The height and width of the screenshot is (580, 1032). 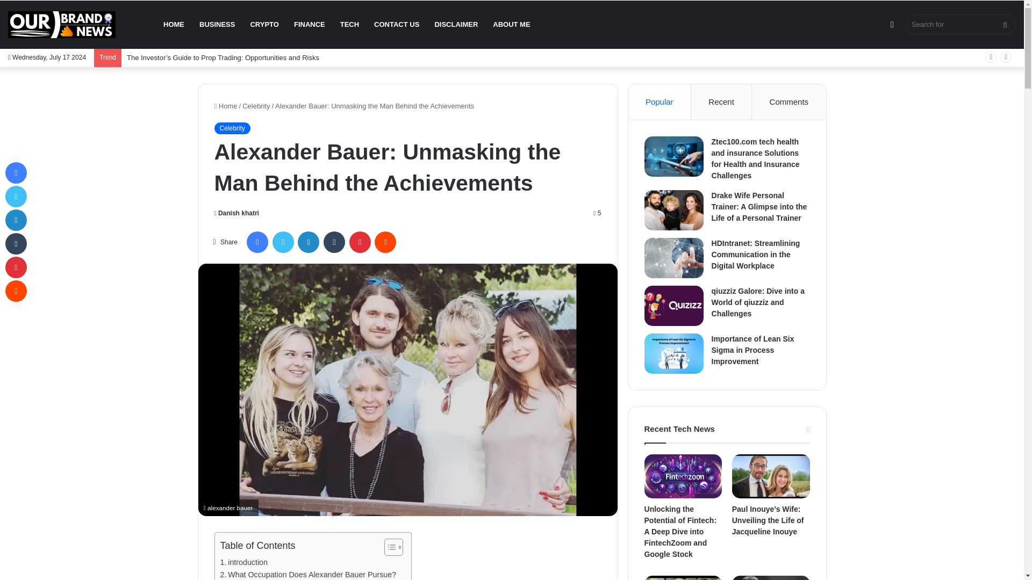 I want to click on What Occupation Does Alexander Bauer Pursue?, so click(x=309, y=575).